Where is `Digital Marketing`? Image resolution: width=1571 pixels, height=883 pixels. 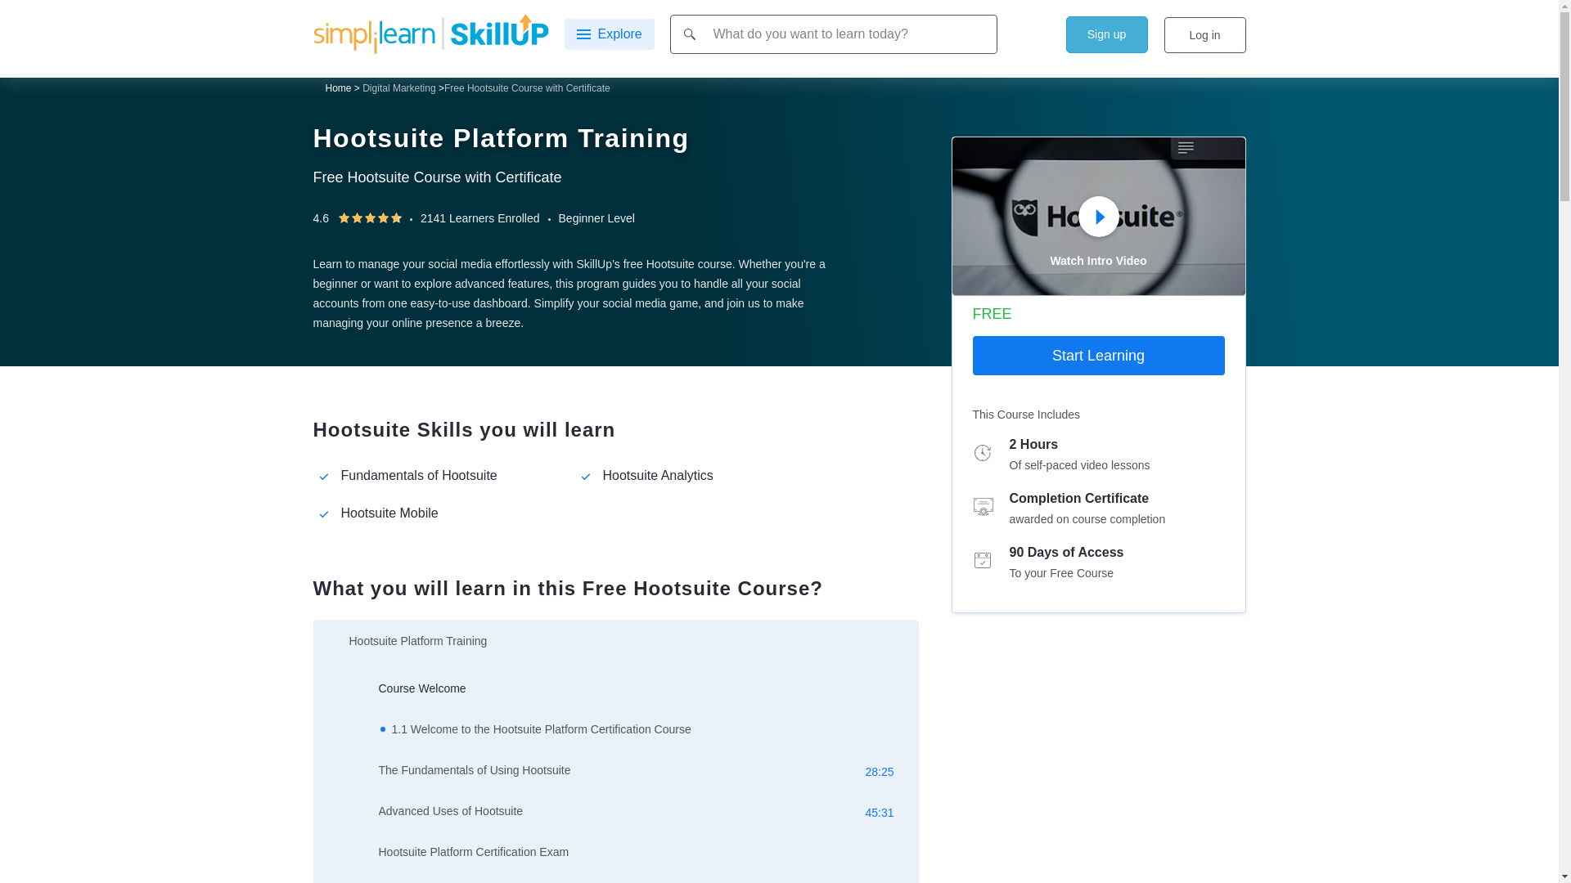 Digital Marketing is located at coordinates (398, 88).